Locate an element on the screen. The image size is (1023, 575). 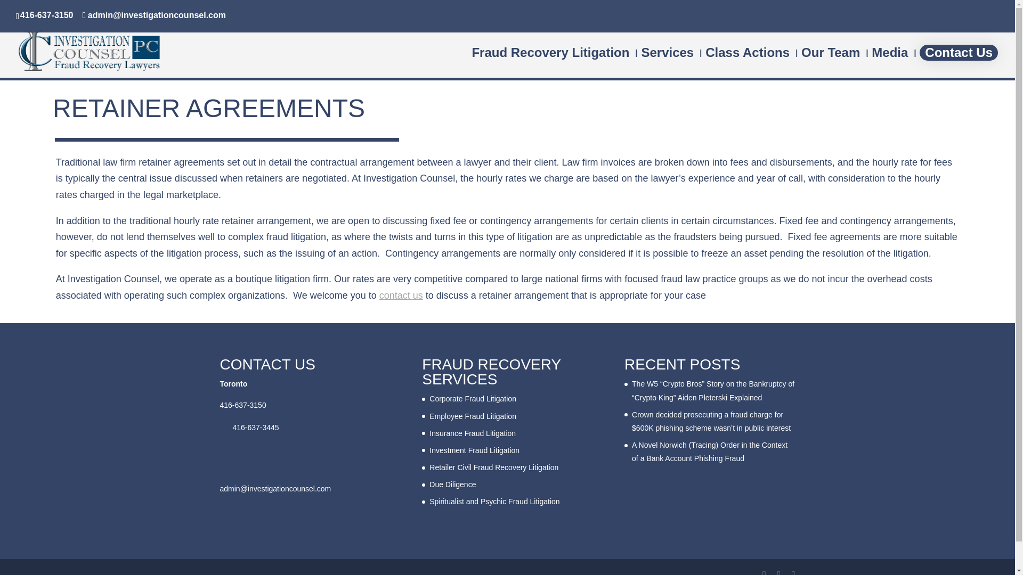
Services is located at coordinates (667, 63).